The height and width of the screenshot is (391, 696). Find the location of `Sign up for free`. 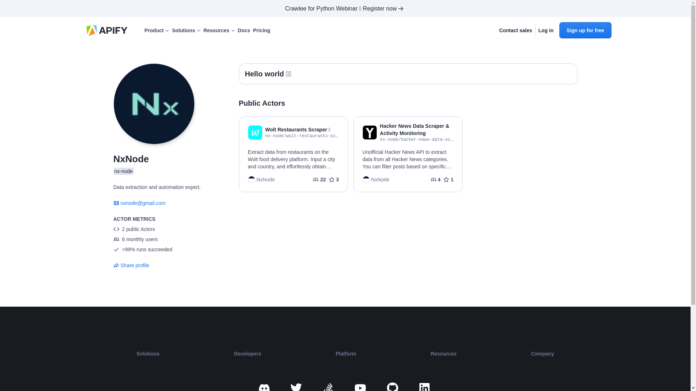

Sign up for free is located at coordinates (585, 30).